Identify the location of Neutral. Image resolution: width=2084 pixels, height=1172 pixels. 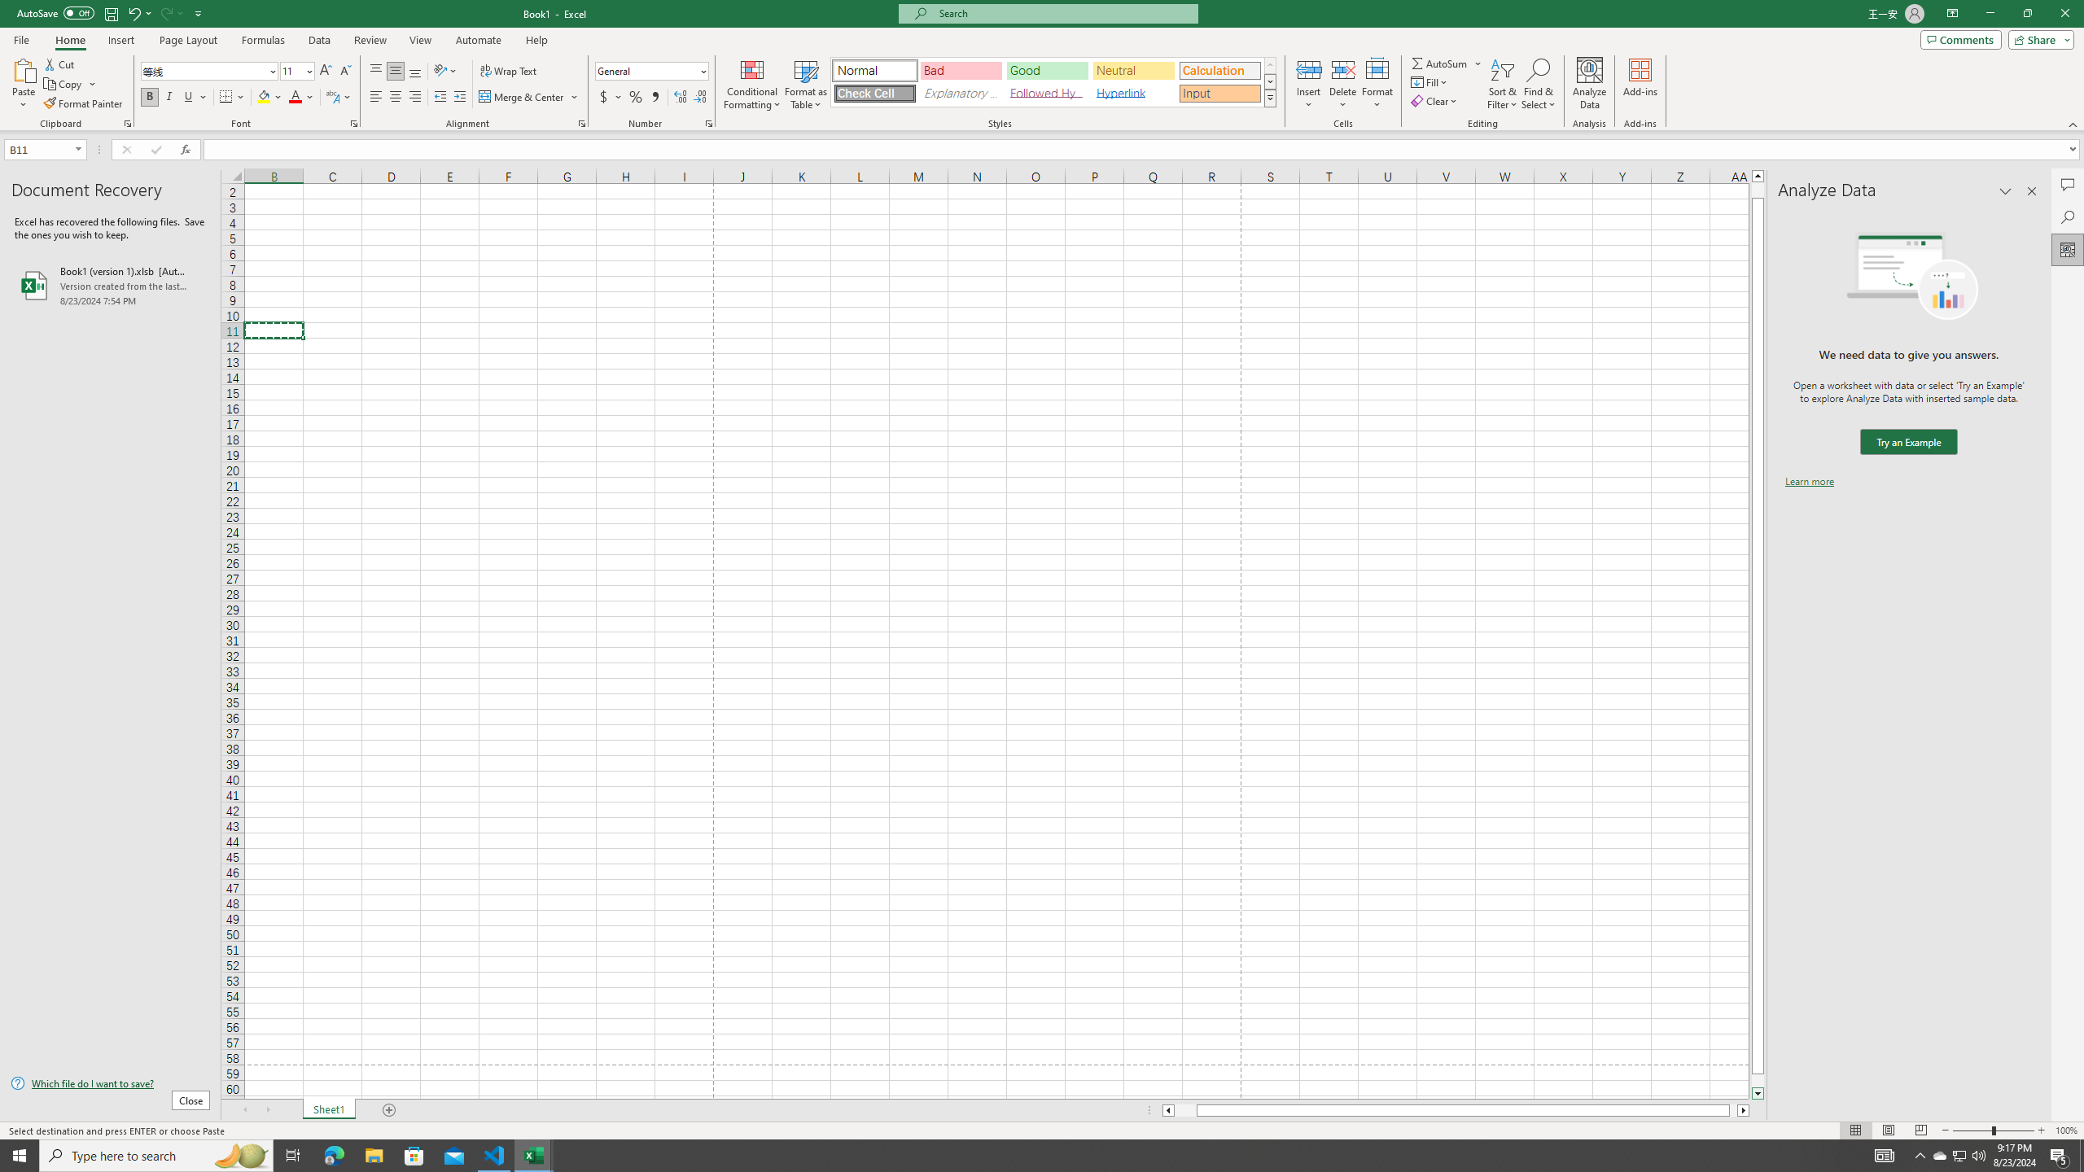
(1133, 70).